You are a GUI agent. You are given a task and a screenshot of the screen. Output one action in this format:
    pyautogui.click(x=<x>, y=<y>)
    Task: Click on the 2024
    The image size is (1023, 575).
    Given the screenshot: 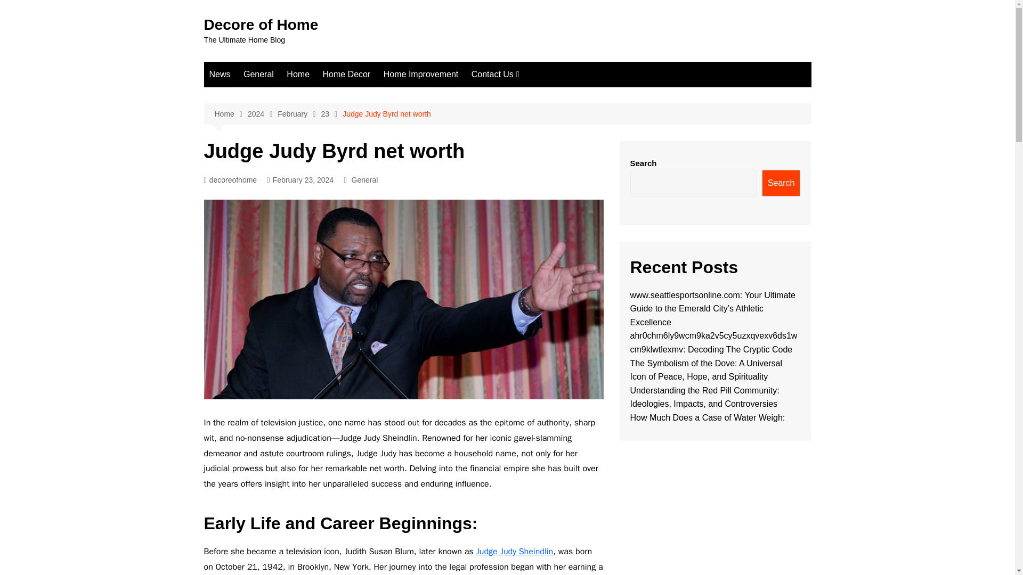 What is the action you would take?
    pyautogui.click(x=262, y=114)
    